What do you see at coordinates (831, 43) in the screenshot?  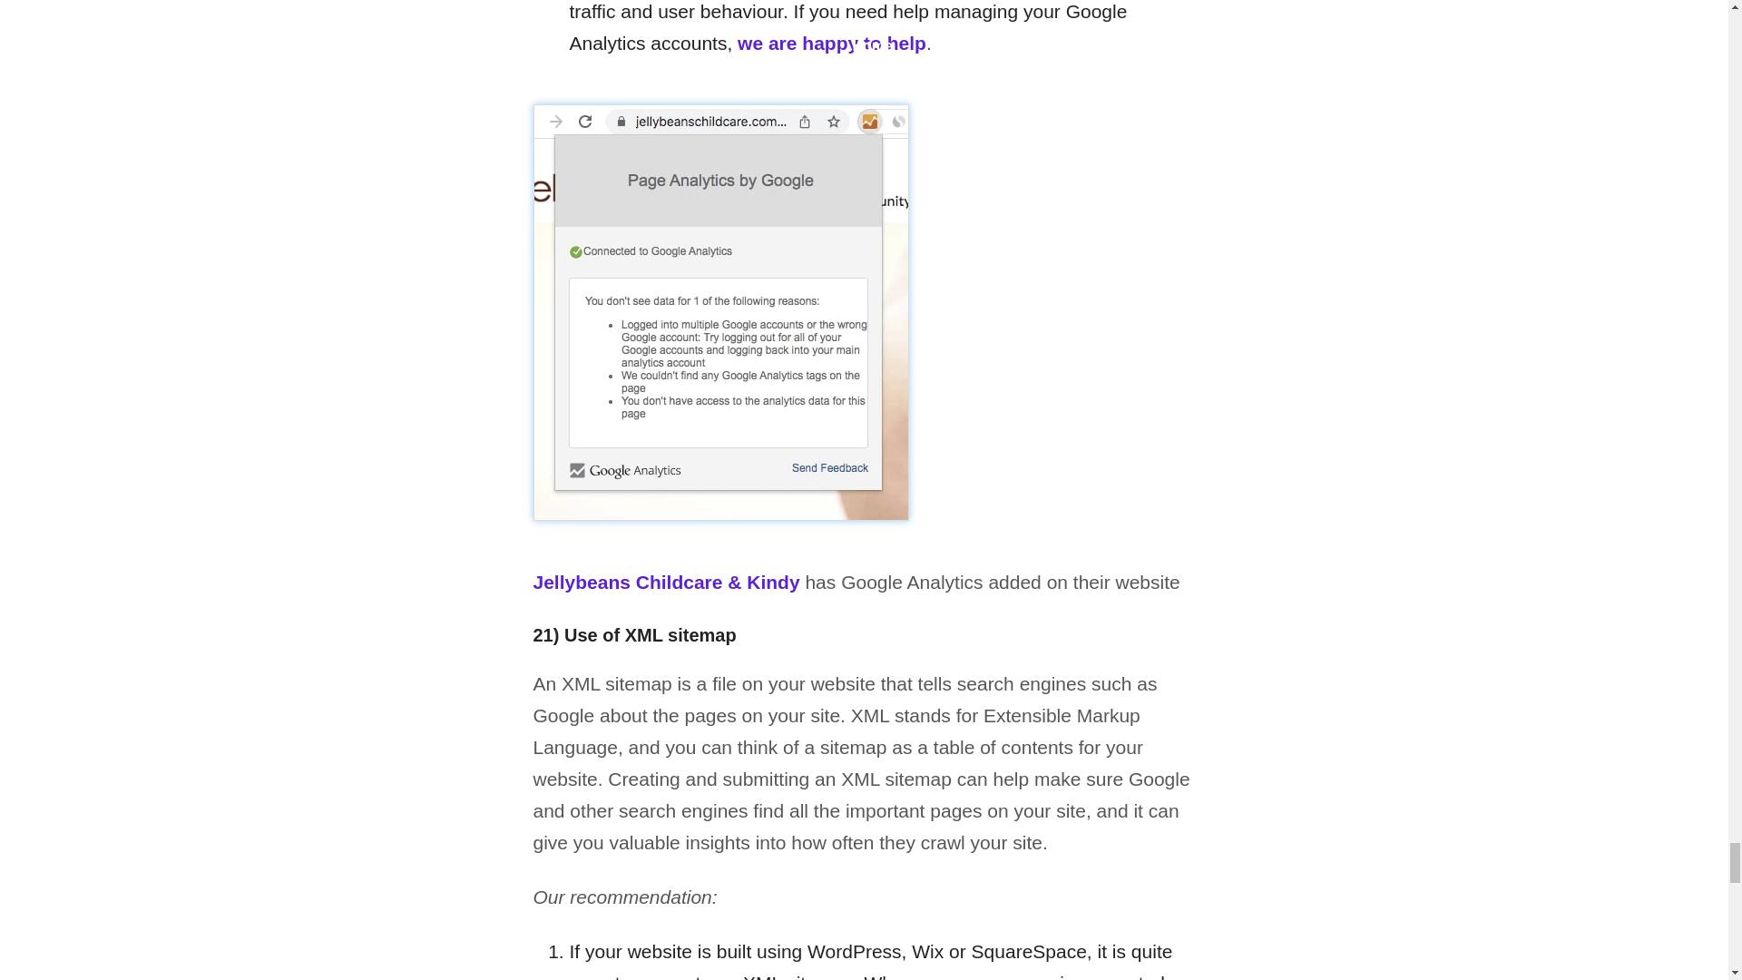 I see `we are happy to help` at bounding box center [831, 43].